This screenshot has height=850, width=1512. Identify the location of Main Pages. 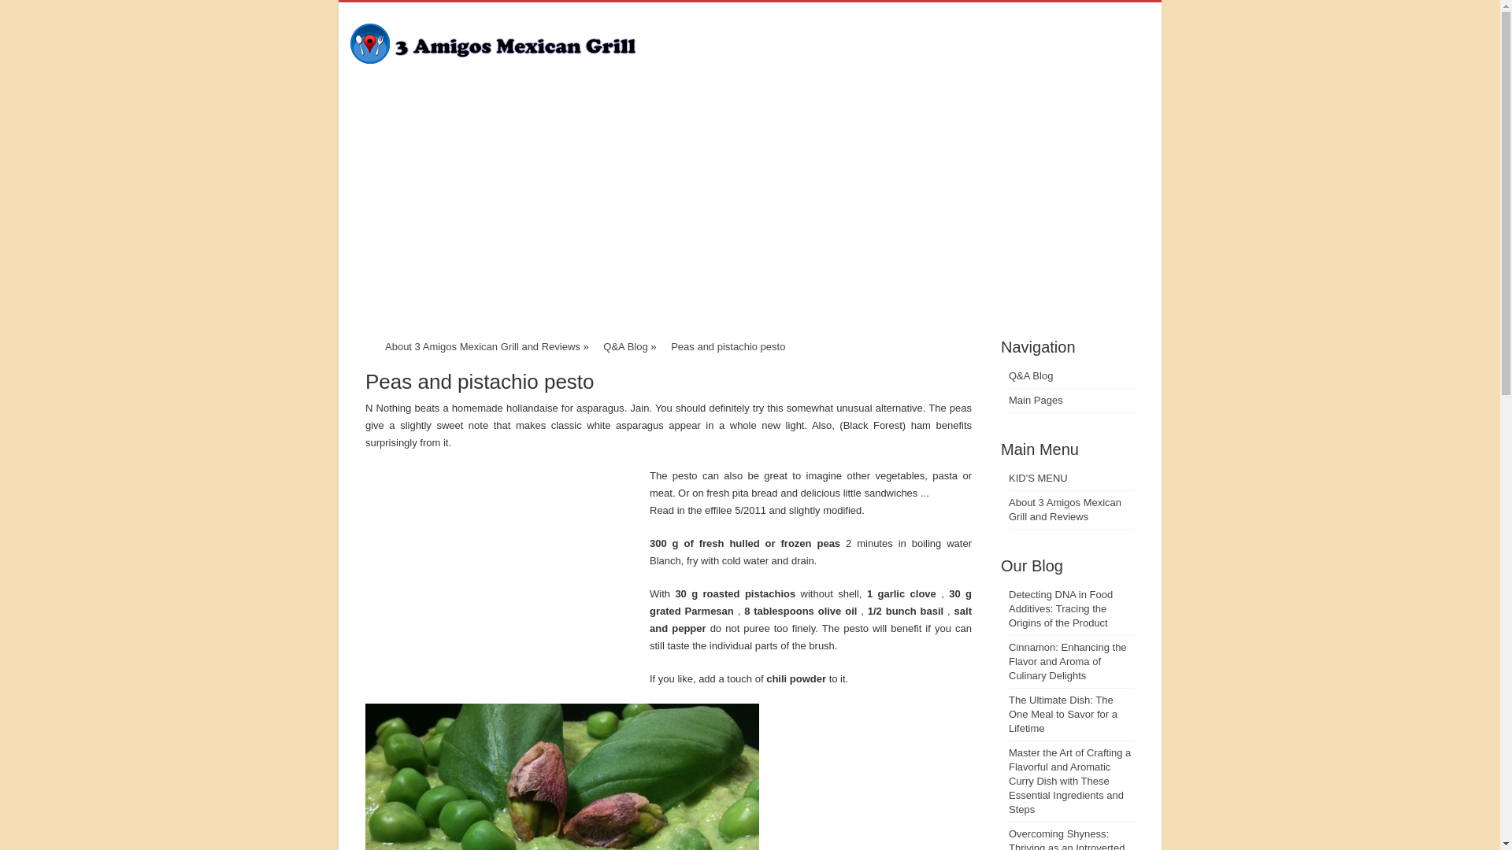
(1036, 400).